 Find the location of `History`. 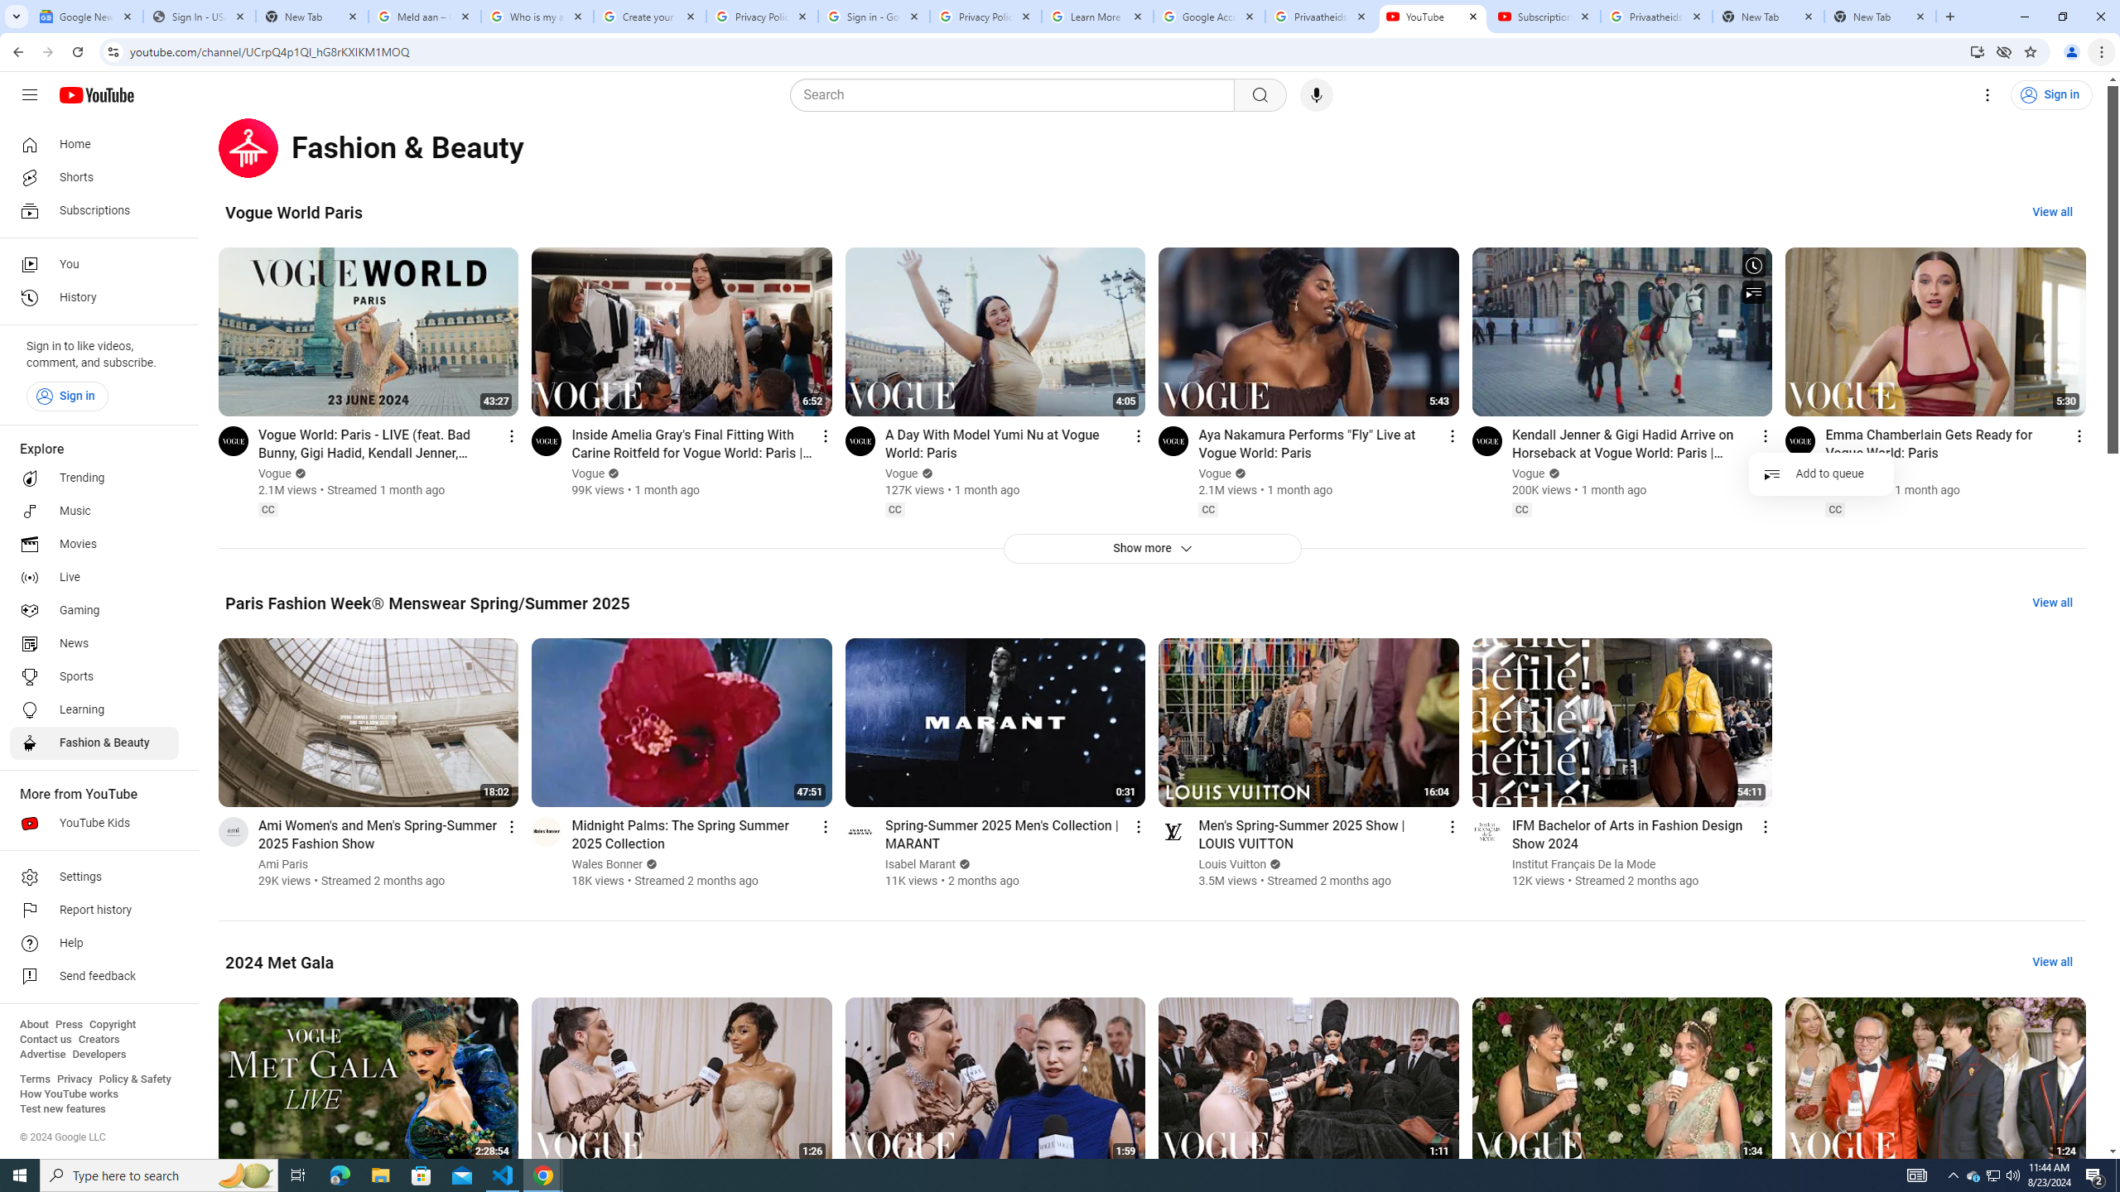

History is located at coordinates (94, 298).